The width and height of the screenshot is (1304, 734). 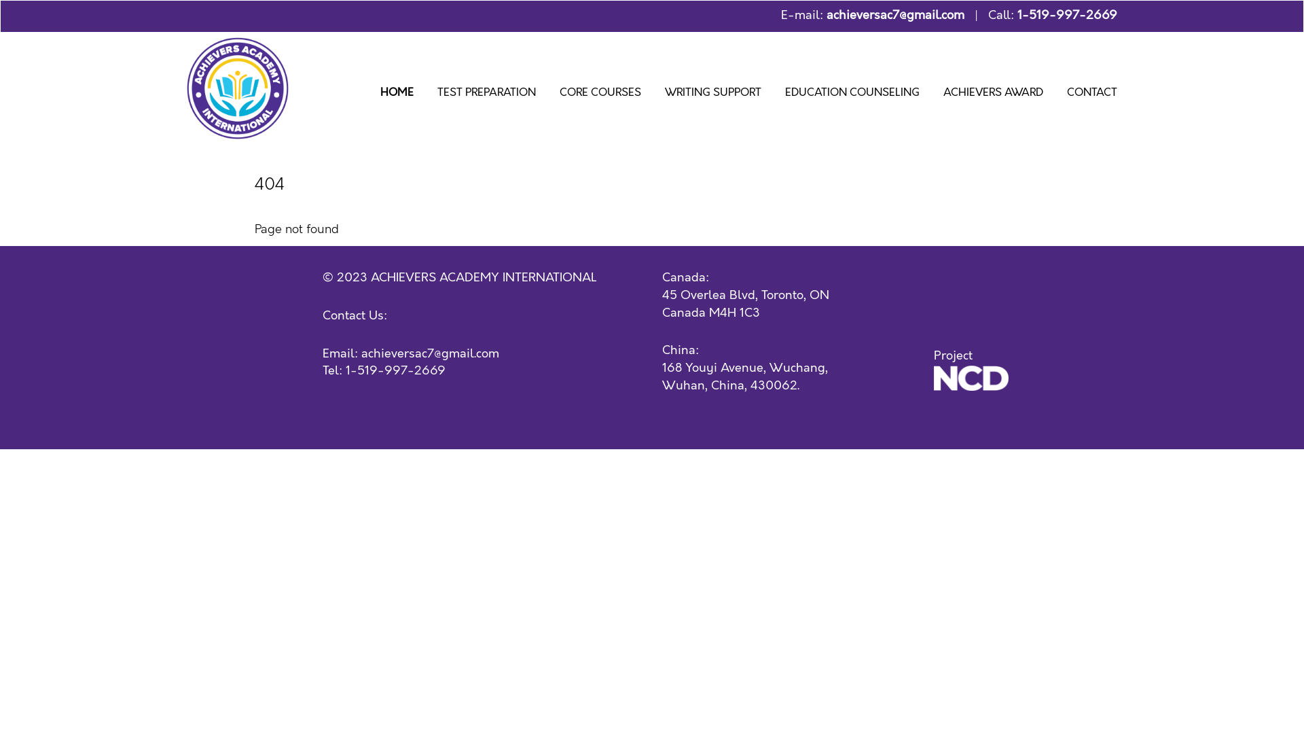 What do you see at coordinates (993, 95) in the screenshot?
I see `ACHIEVERS AWARD` at bounding box center [993, 95].